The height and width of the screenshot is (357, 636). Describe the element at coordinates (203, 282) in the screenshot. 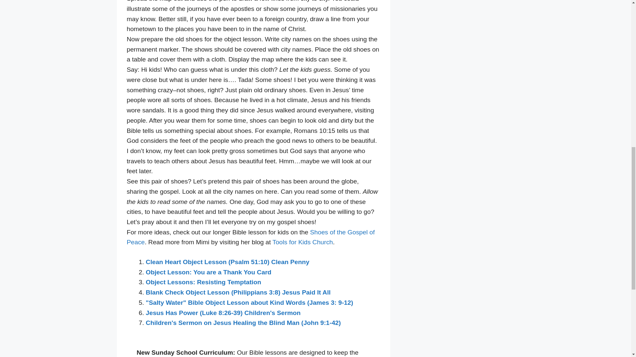

I see `Object Lessons: Resisting Temptation` at that location.